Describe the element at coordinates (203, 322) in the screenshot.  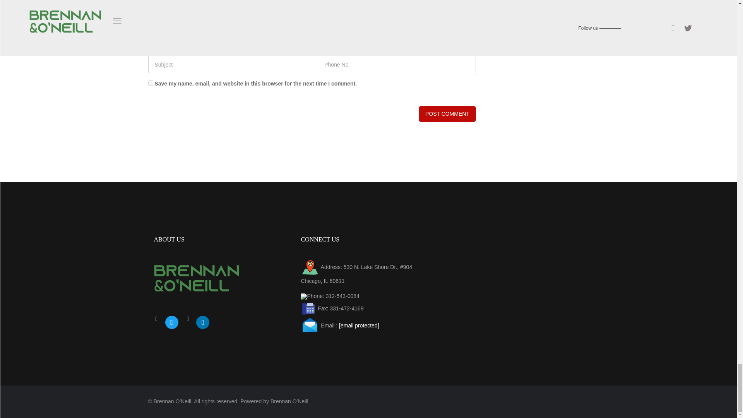
I see `linkedin` at that location.